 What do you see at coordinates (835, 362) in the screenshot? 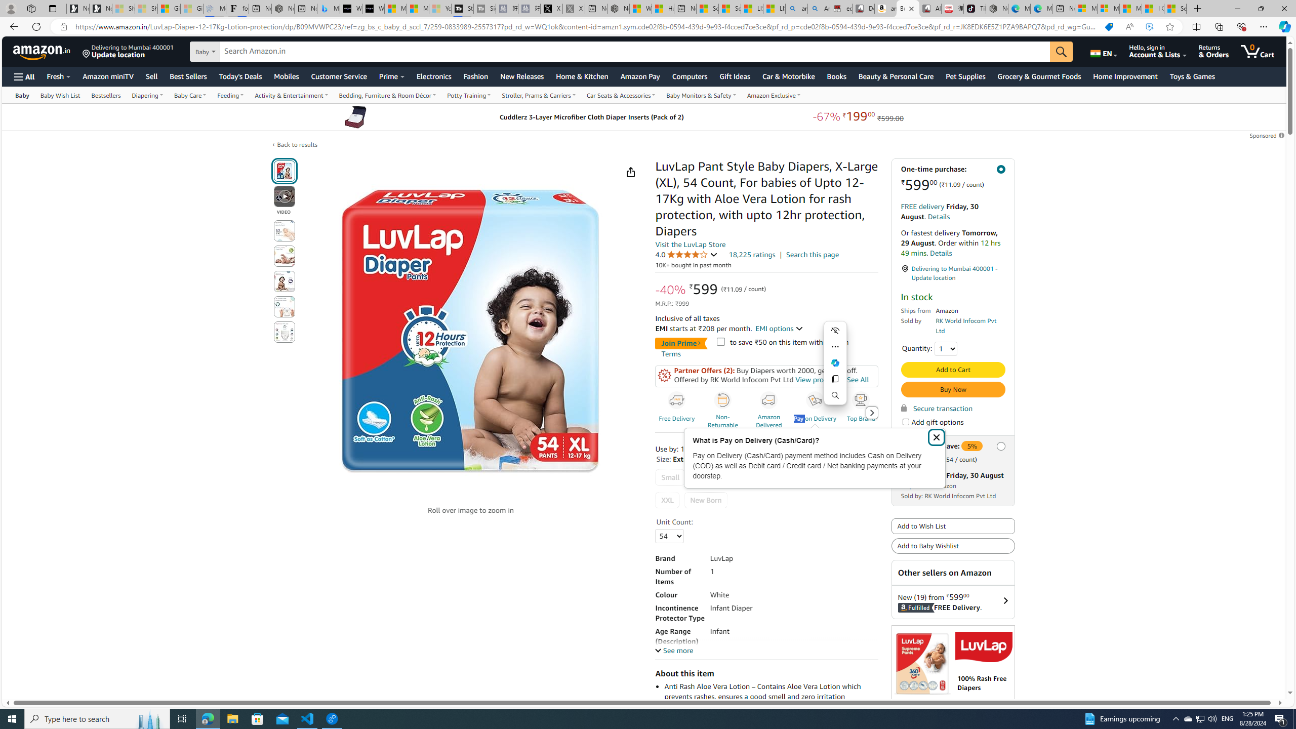
I see `Ask Copilot` at bounding box center [835, 362].